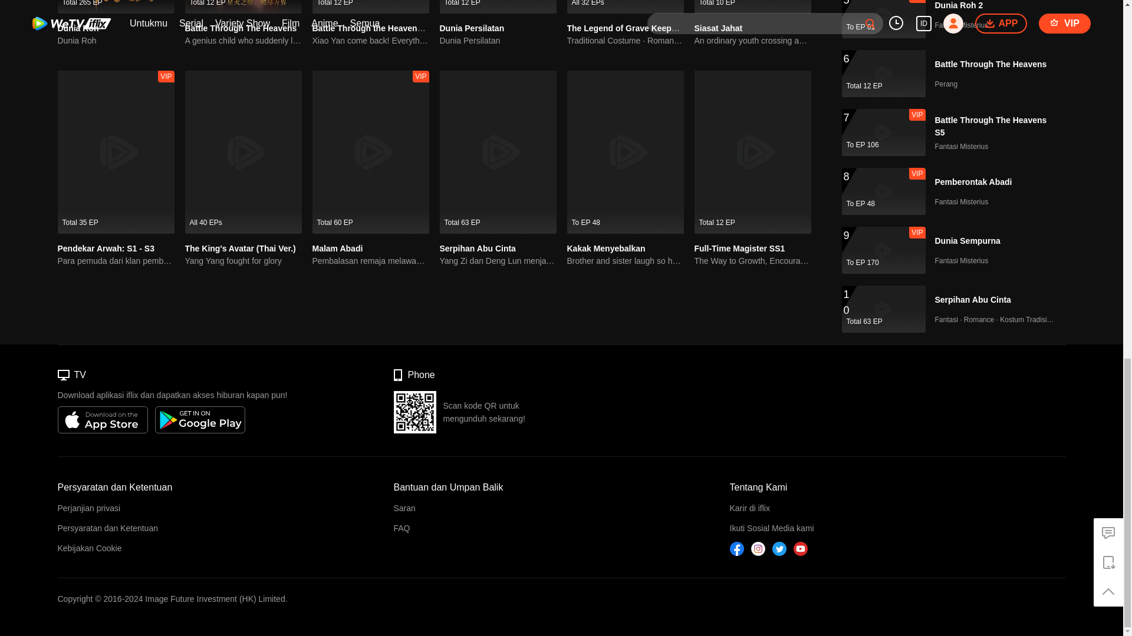 This screenshot has height=636, width=1132. I want to click on Dunia Roh, so click(78, 28).